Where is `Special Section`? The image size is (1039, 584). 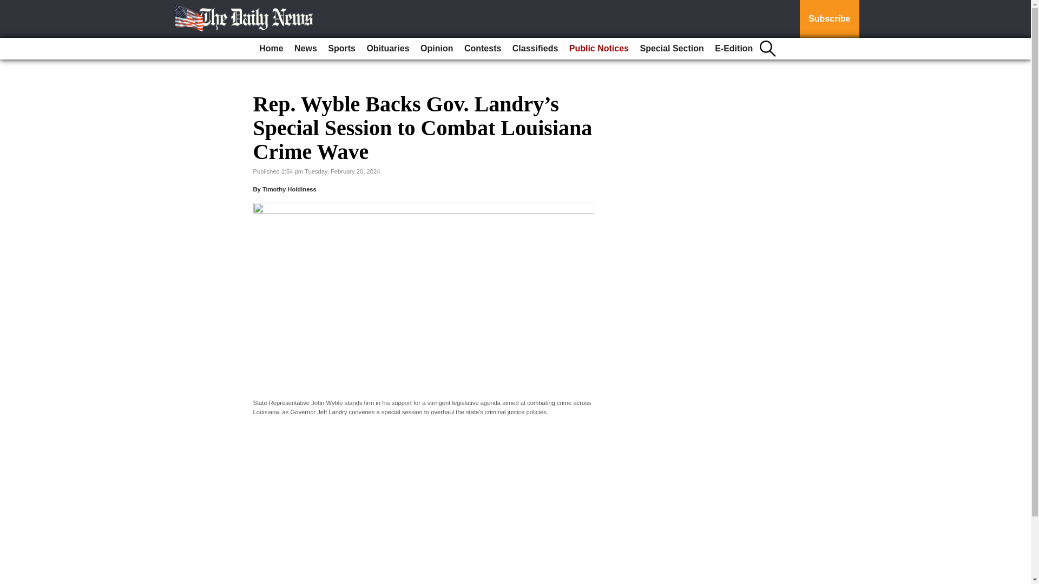 Special Section is located at coordinates (671, 49).